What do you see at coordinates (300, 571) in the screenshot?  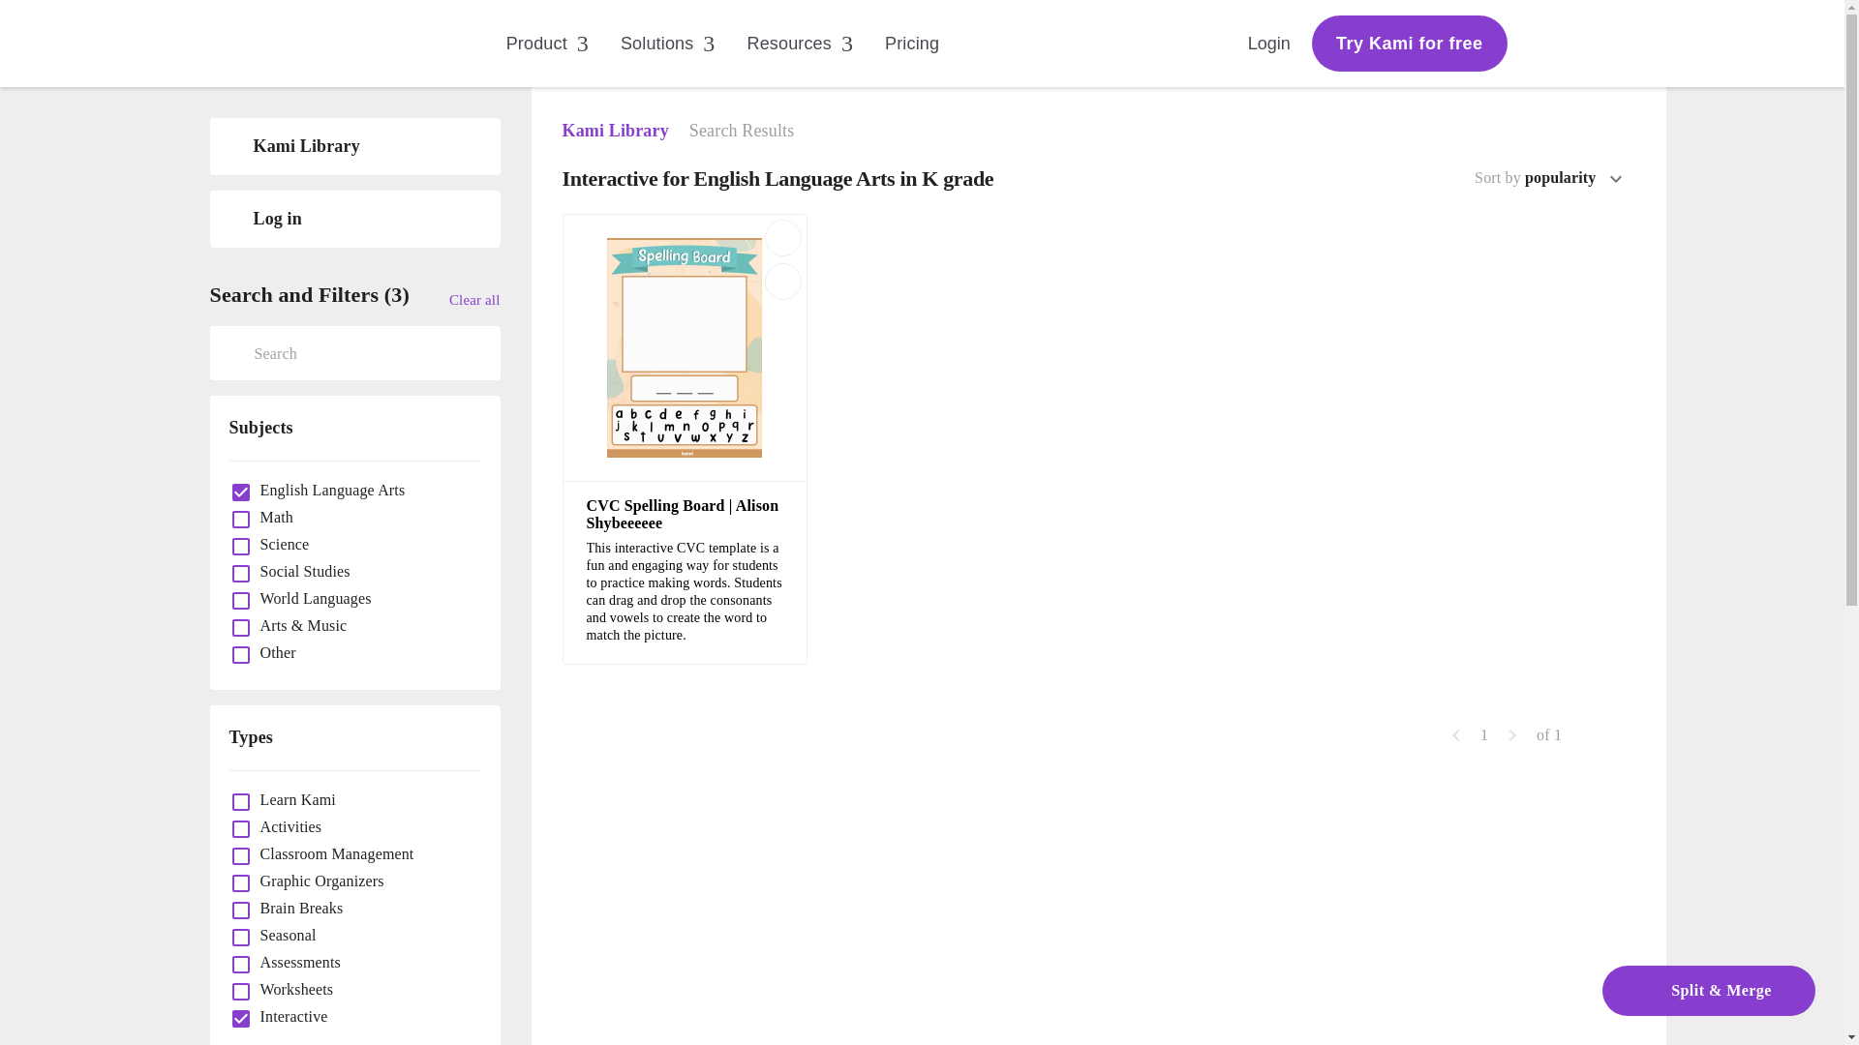 I see `Social Studies` at bounding box center [300, 571].